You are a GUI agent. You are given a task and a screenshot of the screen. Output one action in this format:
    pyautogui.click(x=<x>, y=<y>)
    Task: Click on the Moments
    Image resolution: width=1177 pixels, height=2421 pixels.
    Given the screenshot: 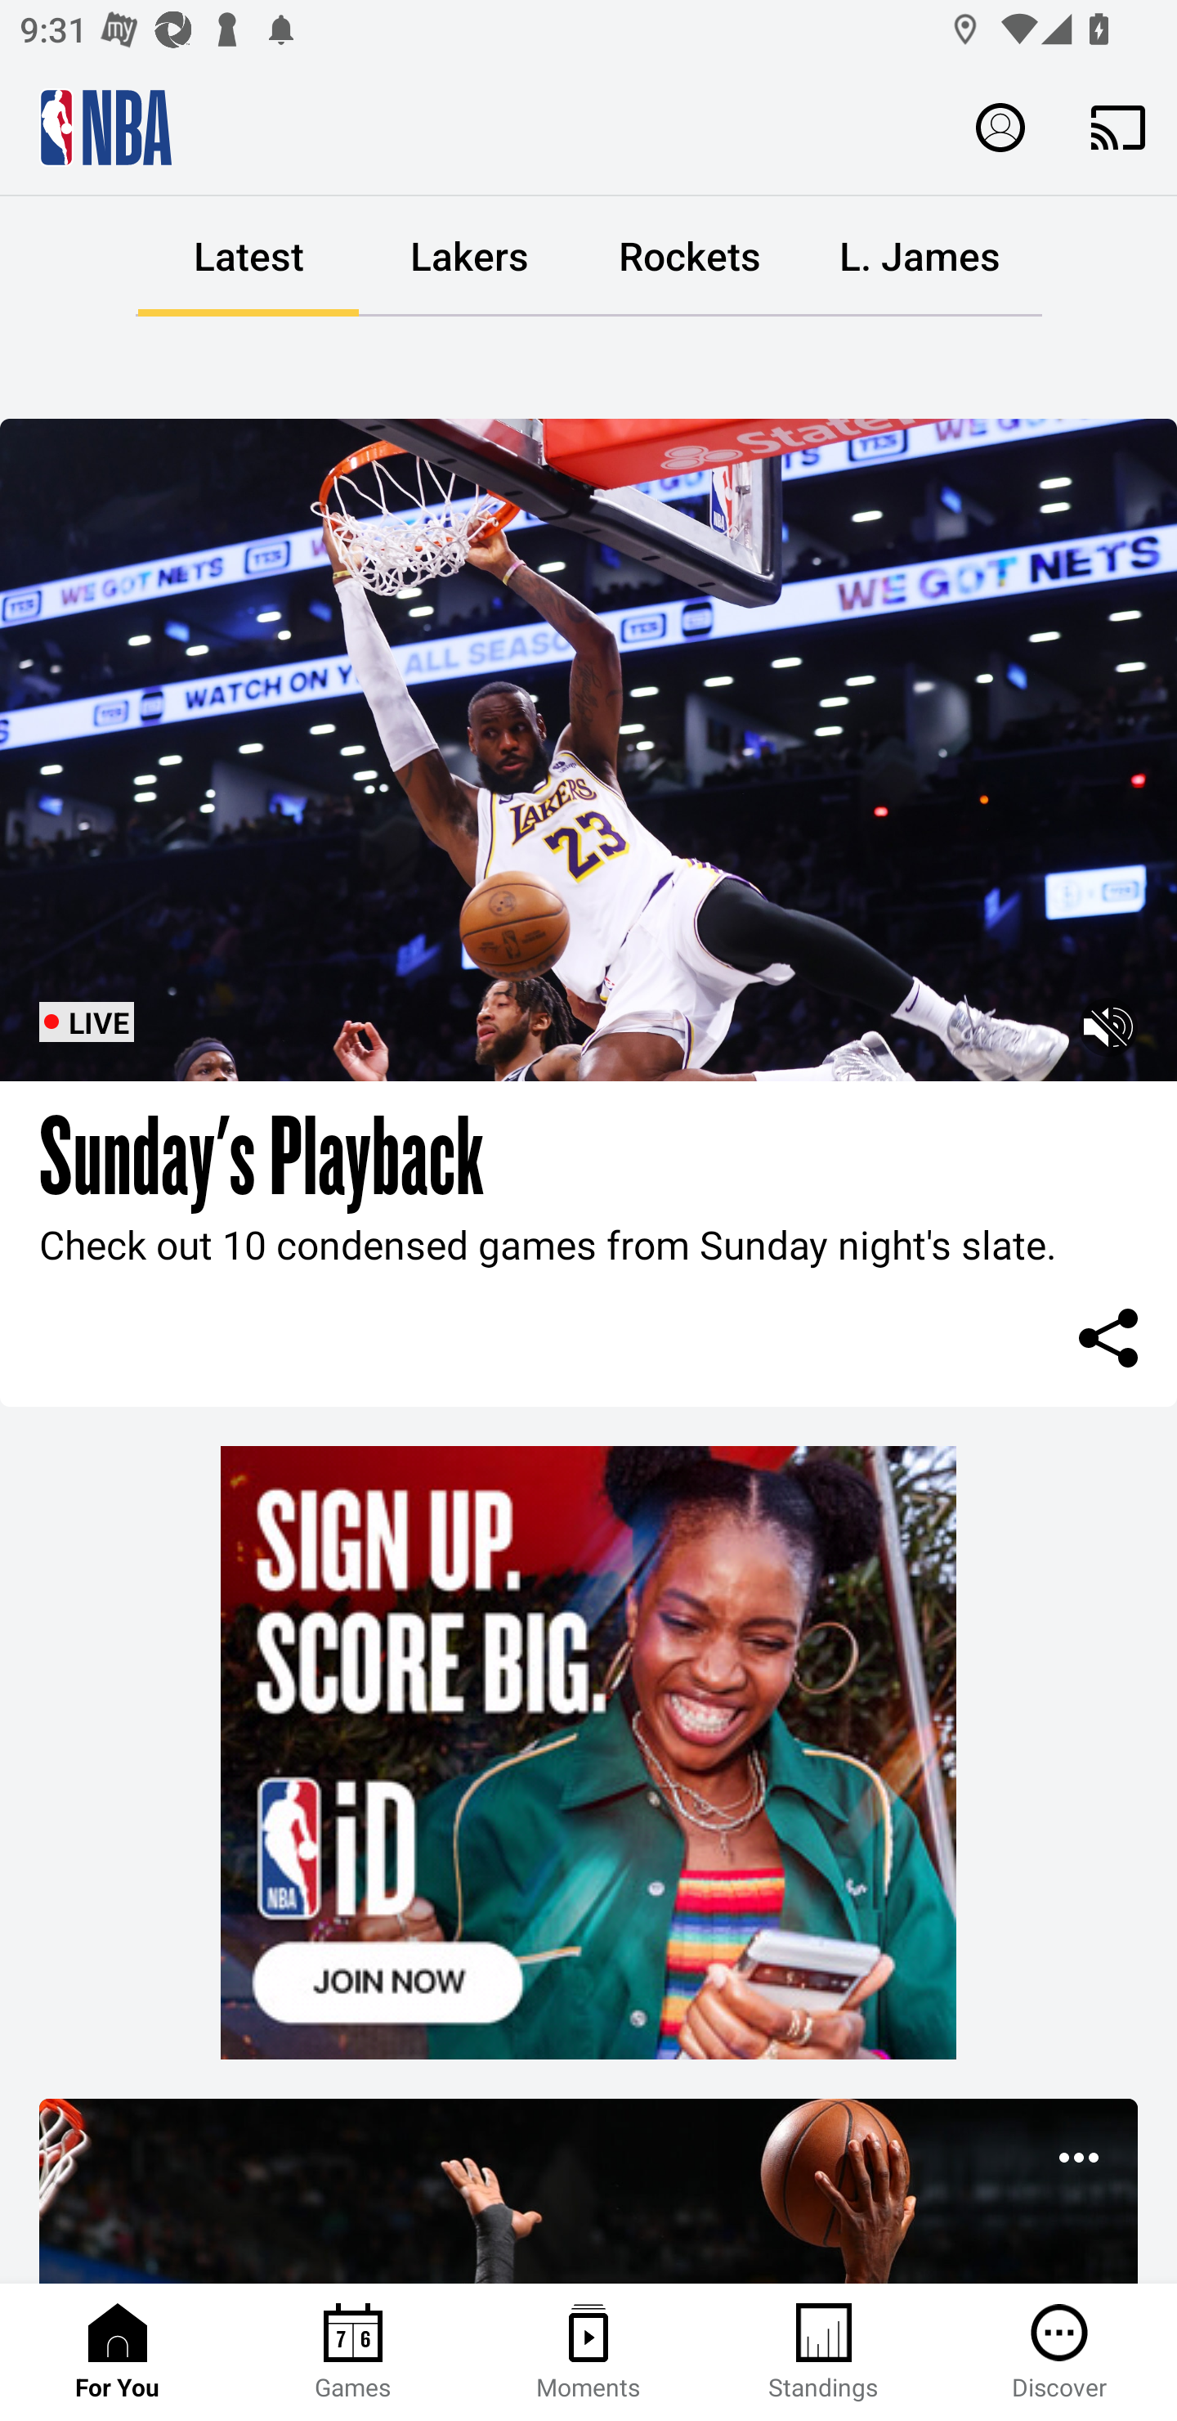 What is the action you would take?
    pyautogui.click(x=588, y=2352)
    